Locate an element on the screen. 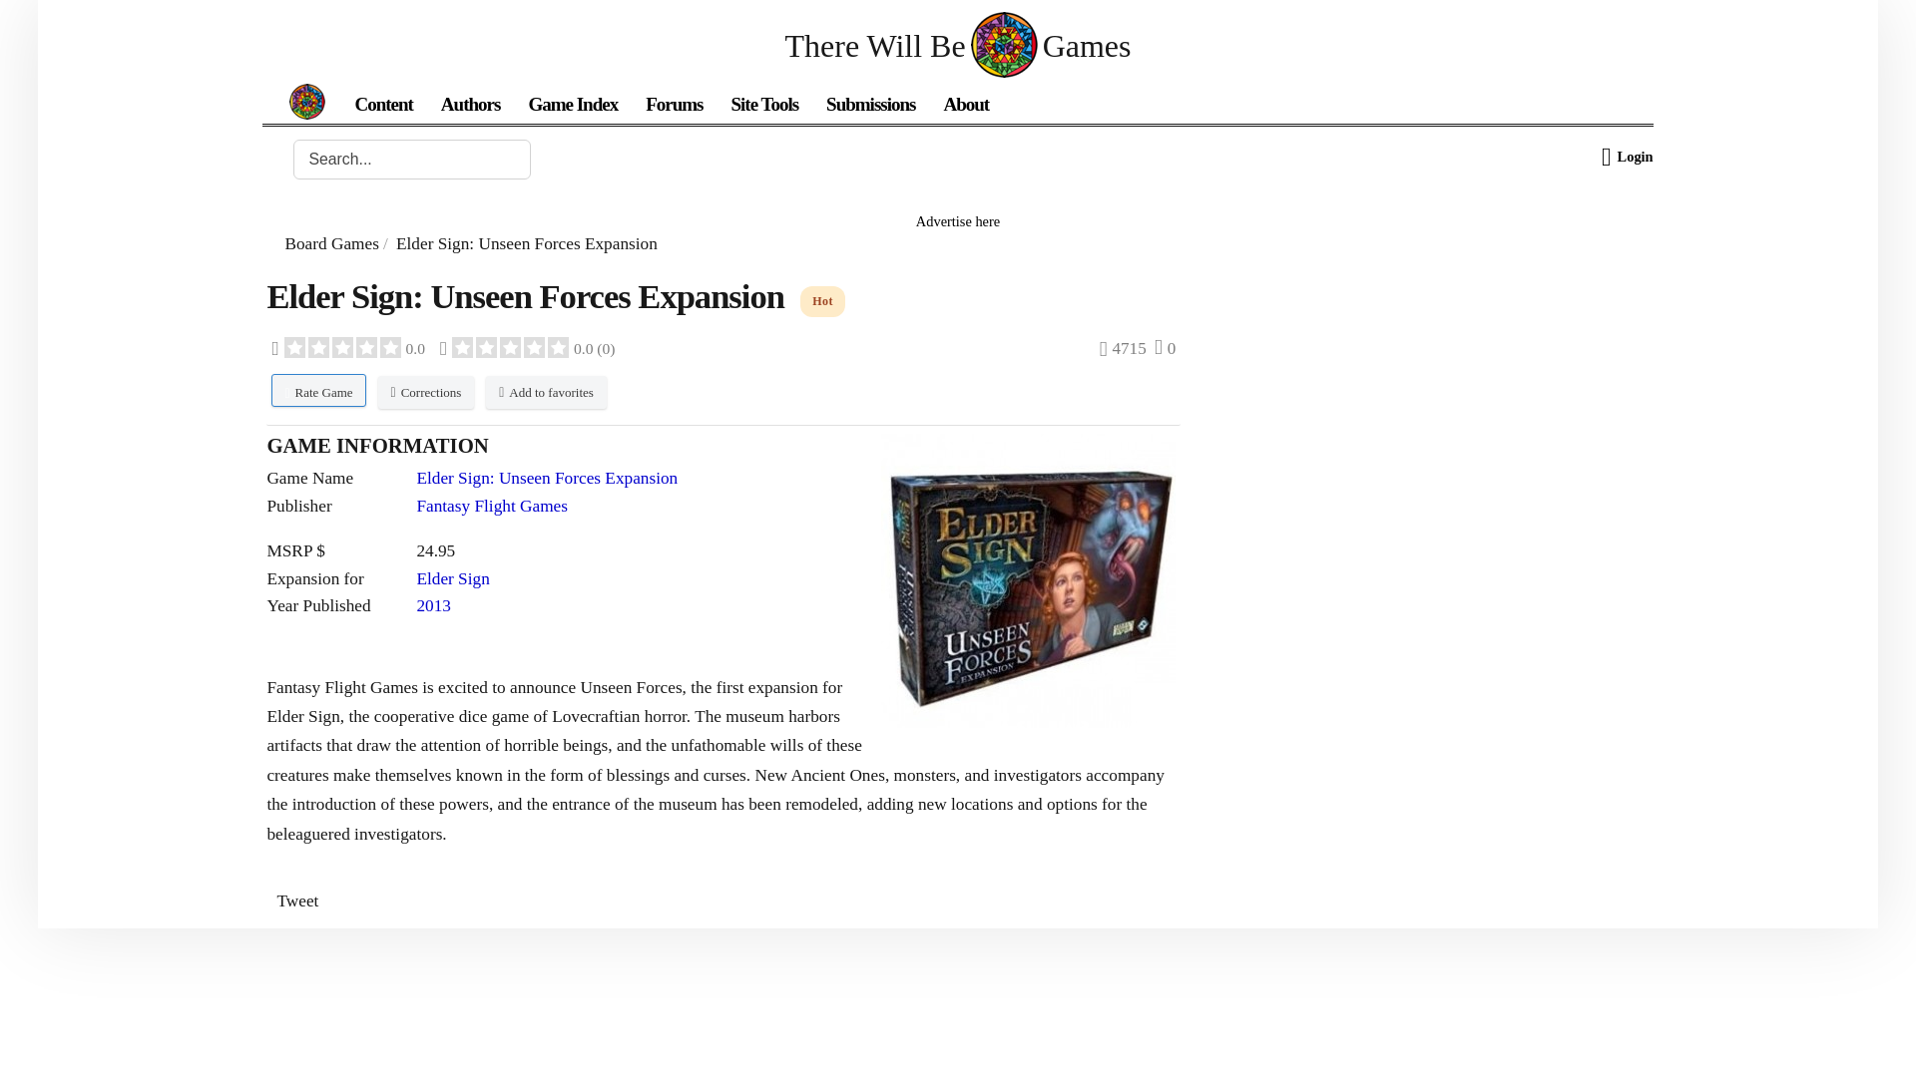  User rating is located at coordinates (527, 348).